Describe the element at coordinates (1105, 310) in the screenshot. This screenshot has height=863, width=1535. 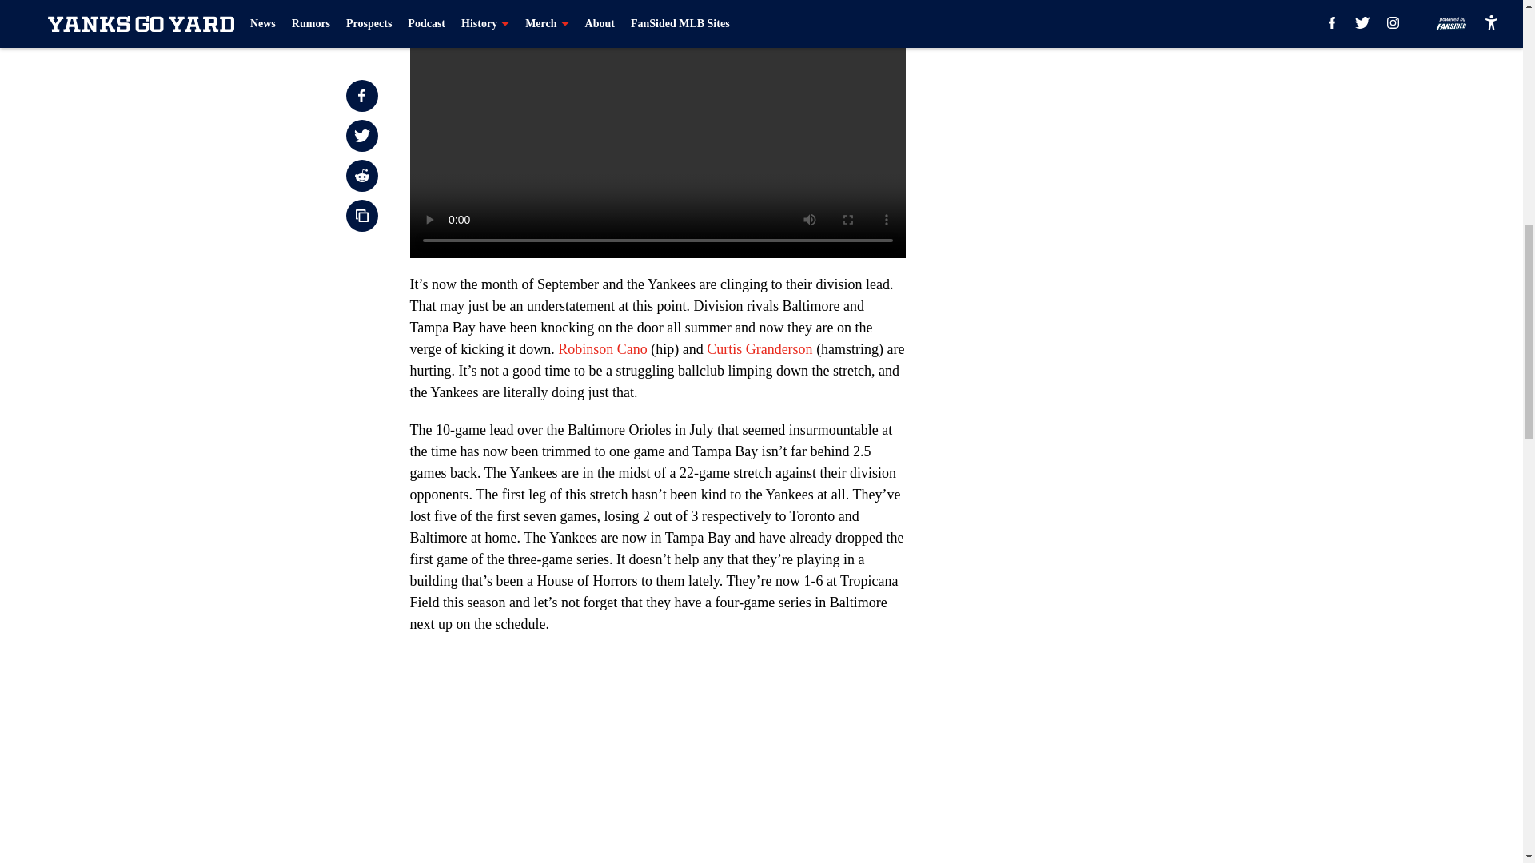
I see `3rd party ad content` at that location.